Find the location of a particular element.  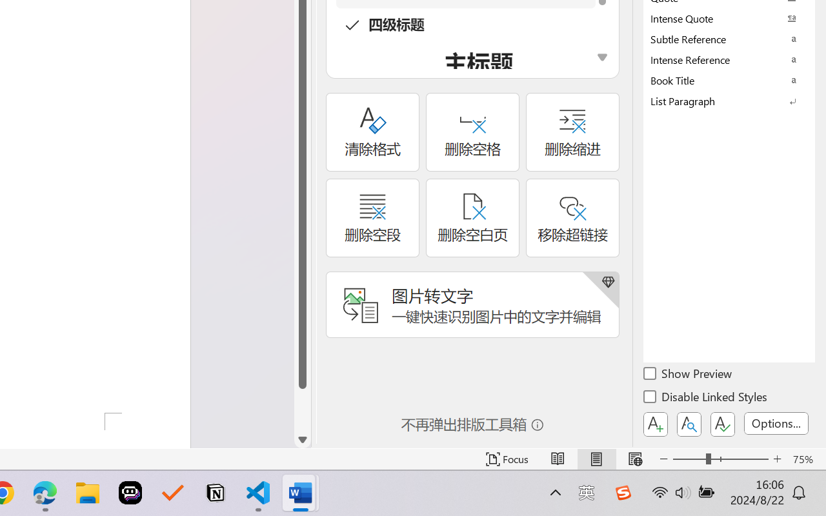

Options... is located at coordinates (776, 423).